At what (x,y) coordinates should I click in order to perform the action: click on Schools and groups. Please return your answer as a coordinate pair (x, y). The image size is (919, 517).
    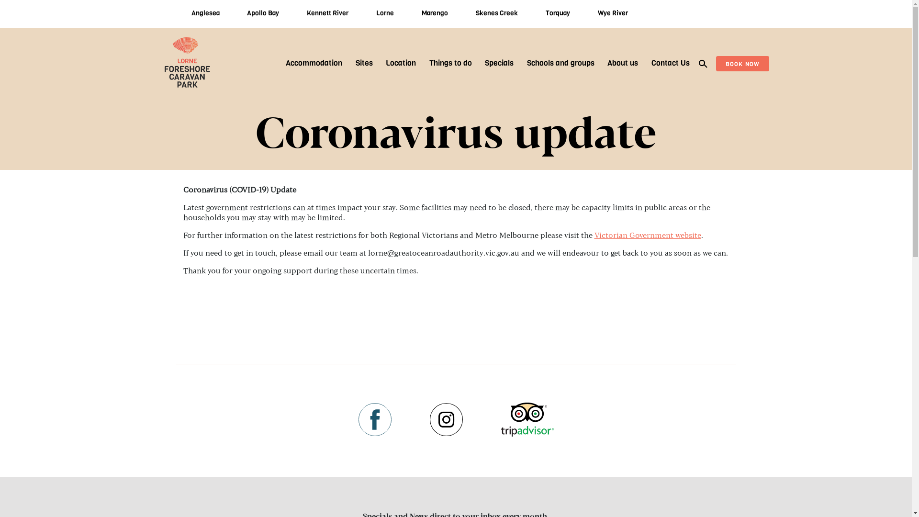
    Looking at the image, I should click on (561, 63).